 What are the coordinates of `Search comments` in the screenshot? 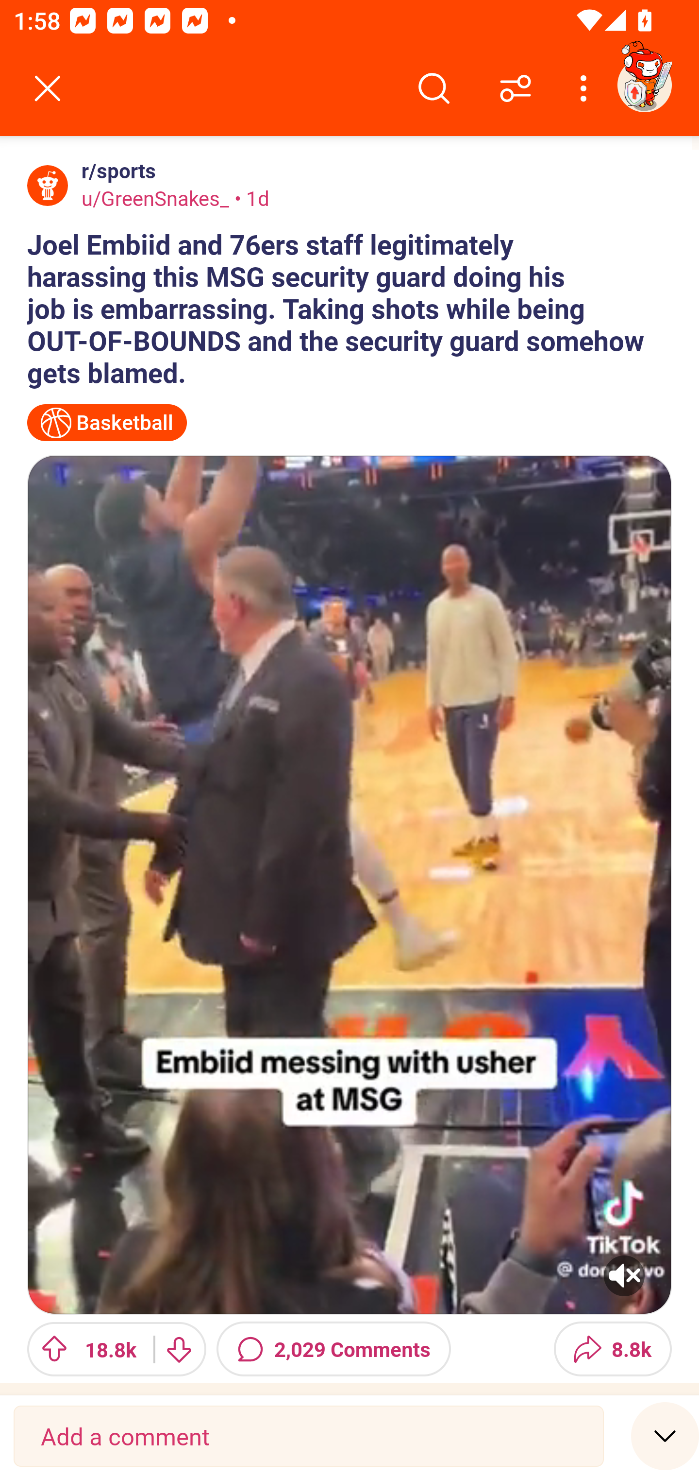 It's located at (433, 88).